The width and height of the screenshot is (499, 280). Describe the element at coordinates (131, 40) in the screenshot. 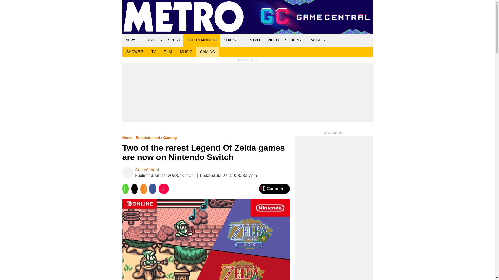

I see `NEWS` at that location.